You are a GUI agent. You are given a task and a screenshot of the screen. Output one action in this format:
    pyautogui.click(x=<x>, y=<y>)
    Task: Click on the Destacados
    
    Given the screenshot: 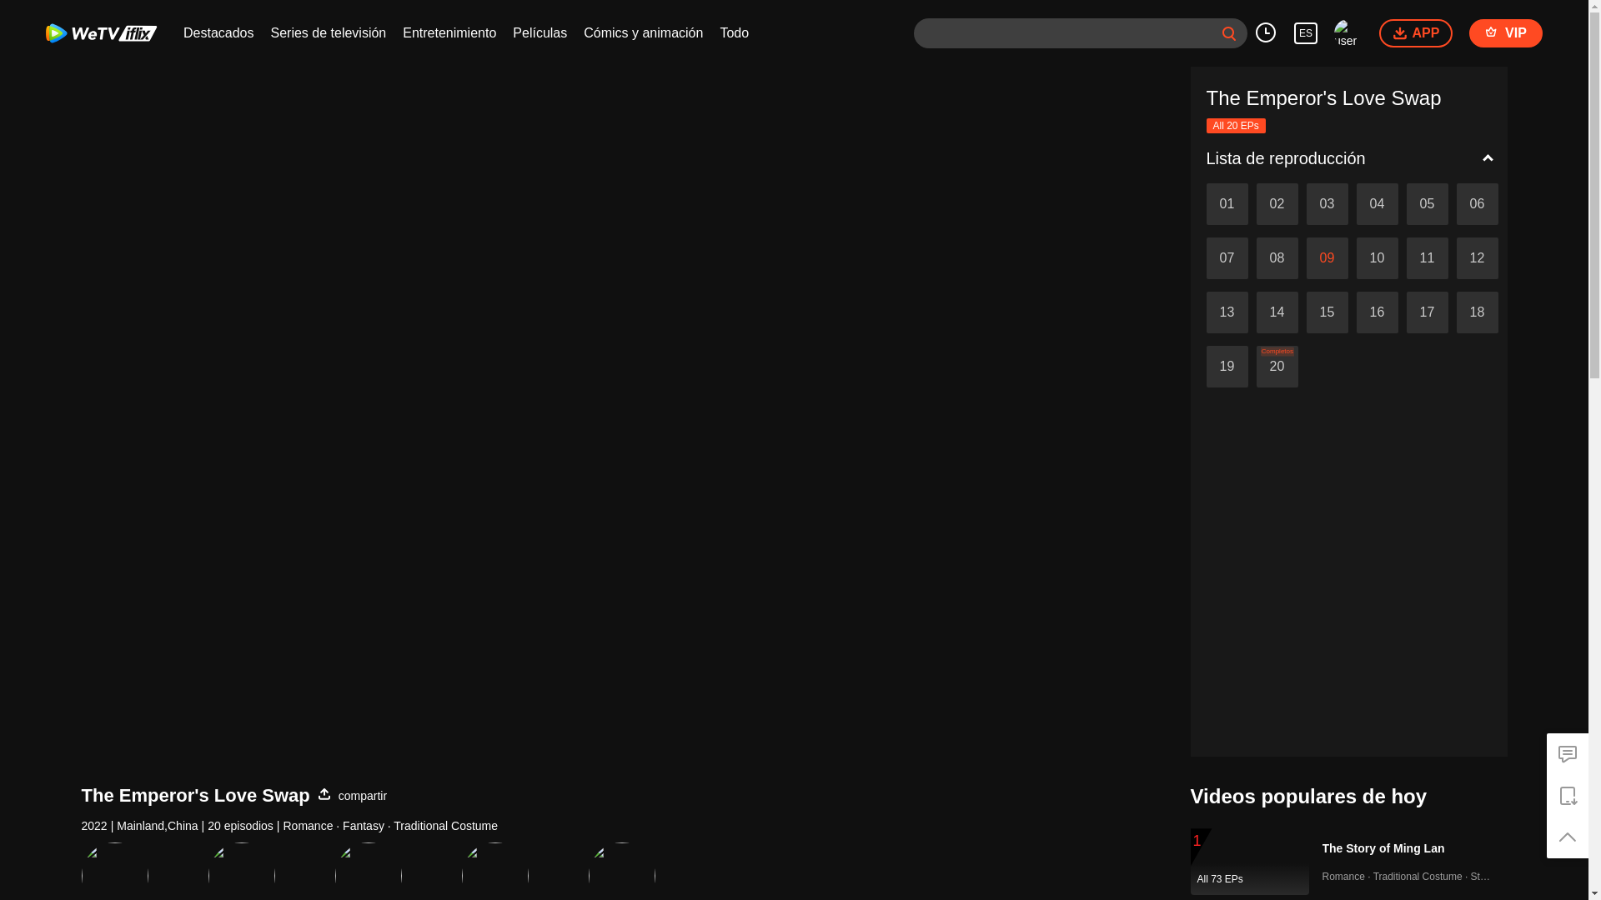 What is the action you would take?
    pyautogui.click(x=218, y=33)
    